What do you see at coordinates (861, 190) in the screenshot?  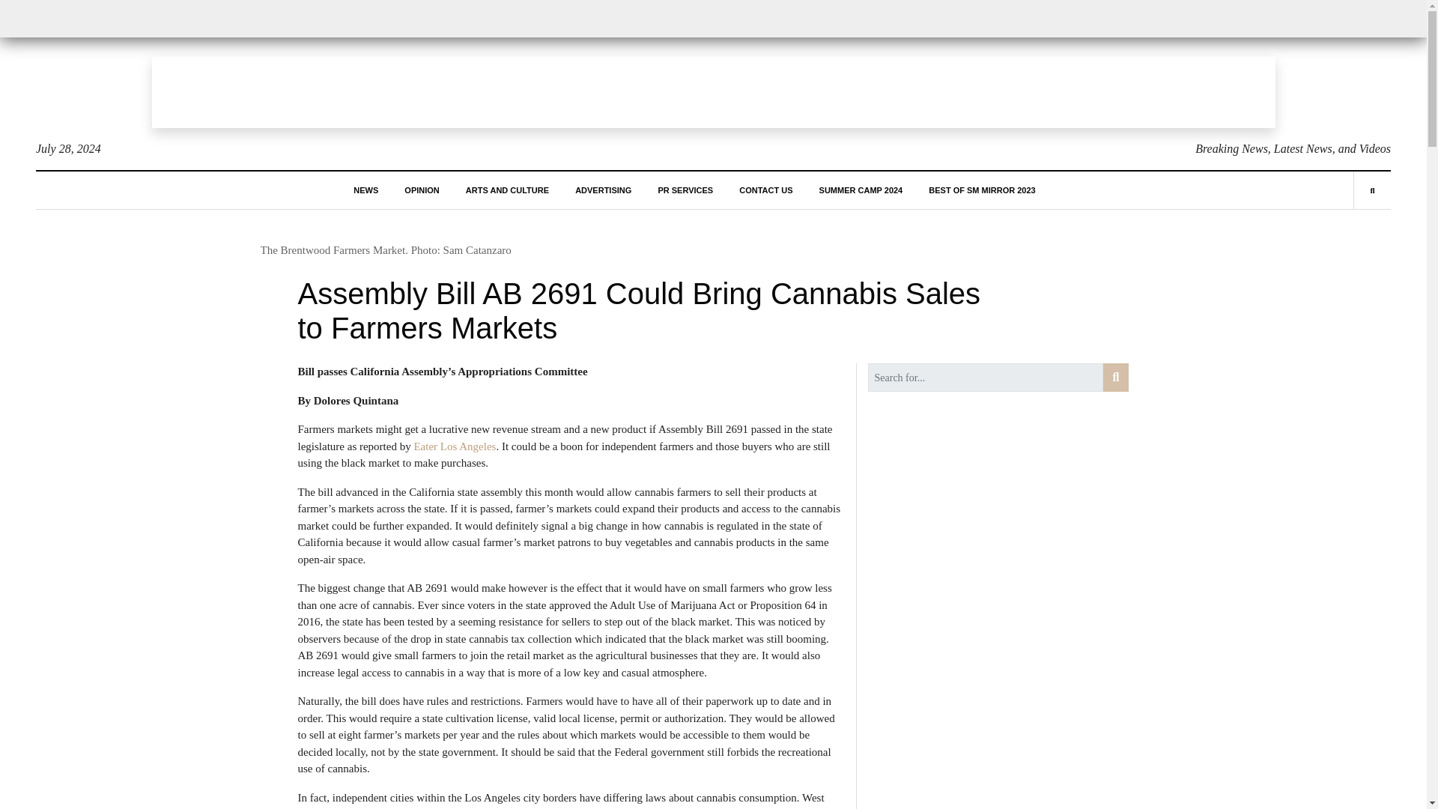 I see `SUMMER CAMP 2024` at bounding box center [861, 190].